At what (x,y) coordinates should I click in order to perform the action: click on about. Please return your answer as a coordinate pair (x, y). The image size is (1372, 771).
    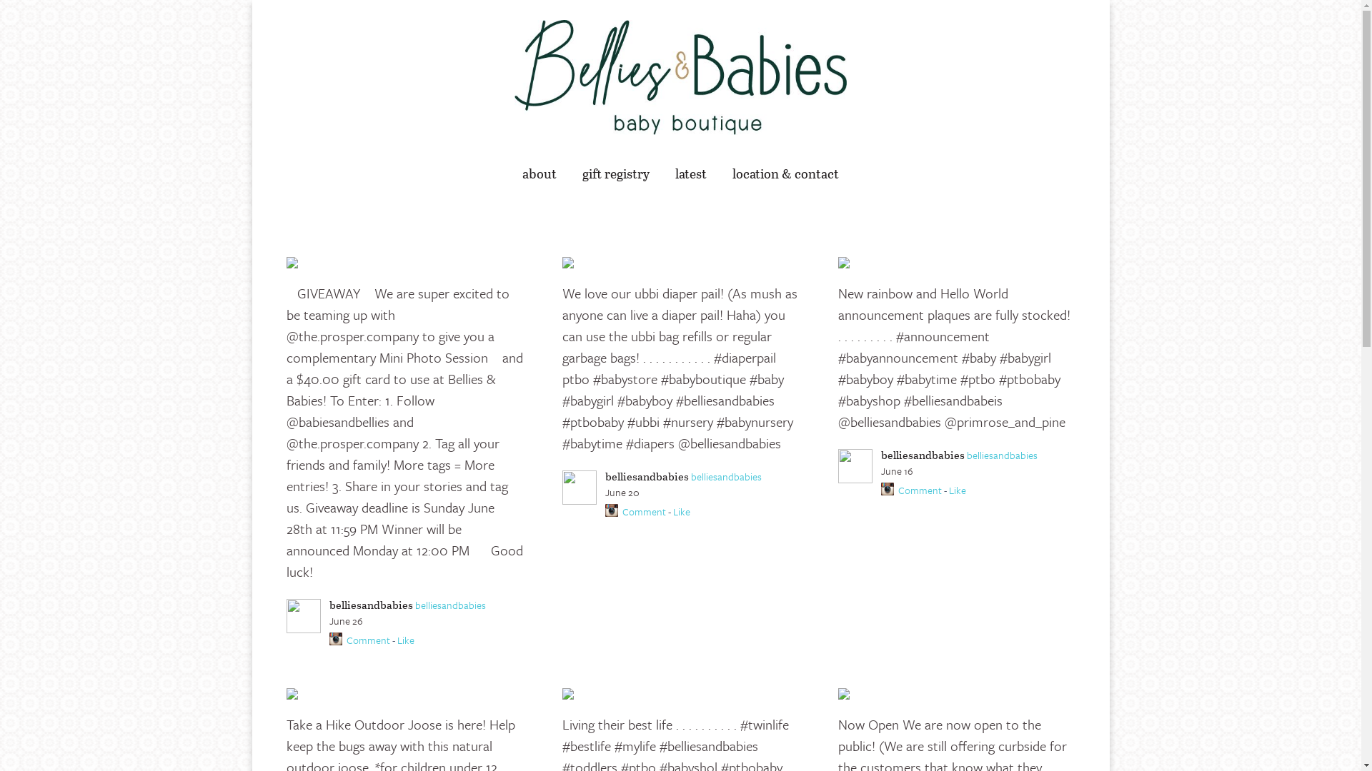
    Looking at the image, I should click on (540, 174).